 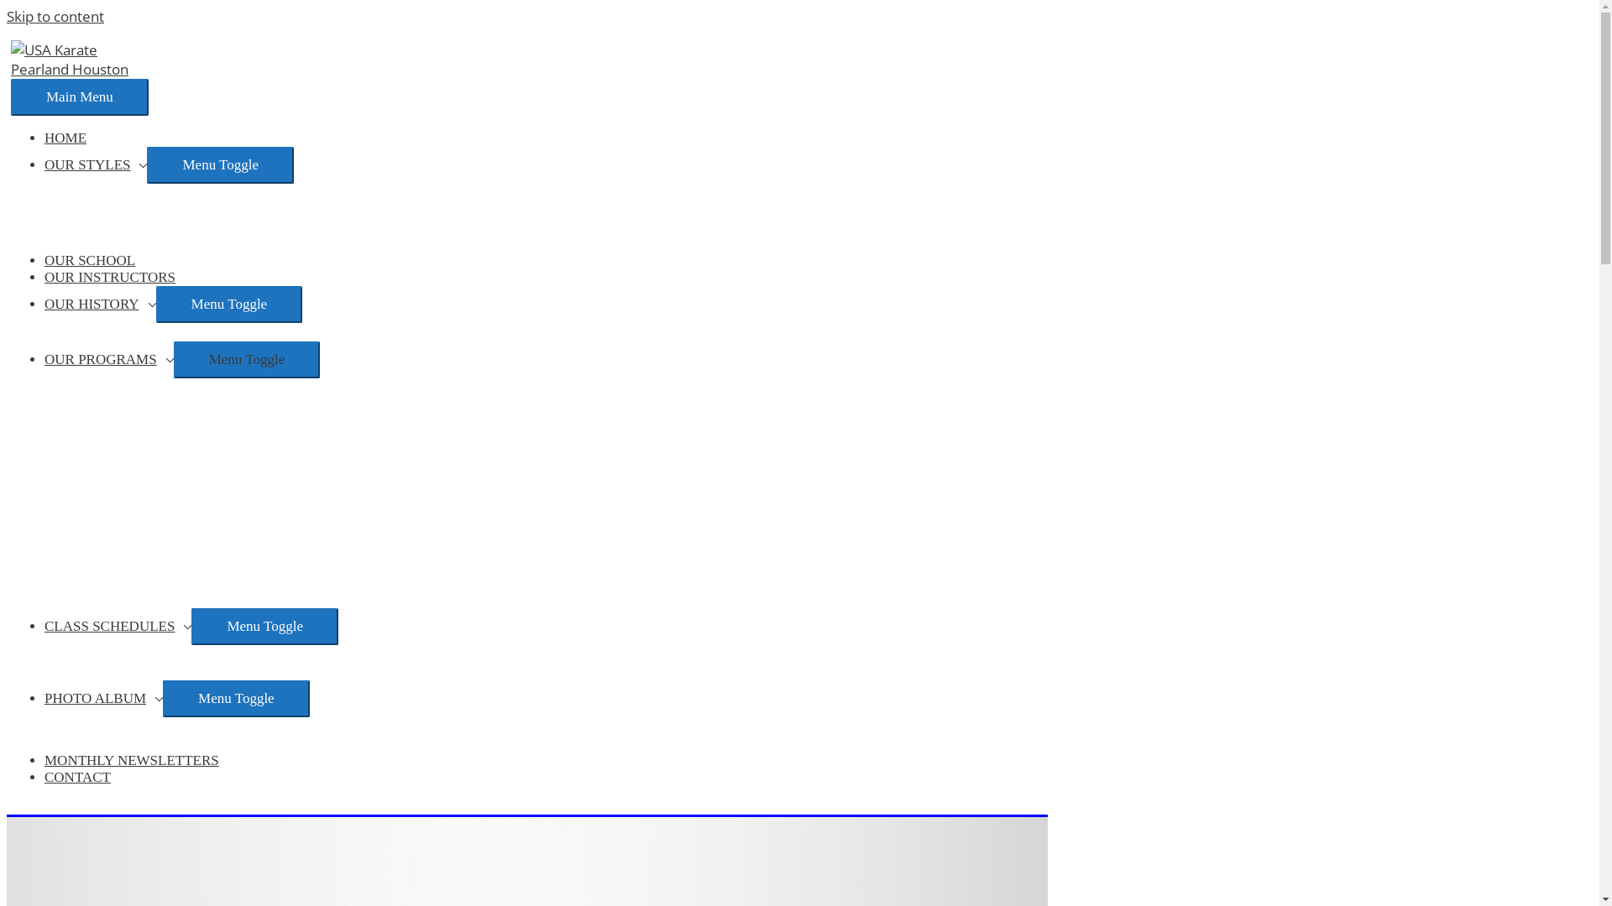 What do you see at coordinates (118, 626) in the screenshot?
I see `CLASS SCHEDULES` at bounding box center [118, 626].